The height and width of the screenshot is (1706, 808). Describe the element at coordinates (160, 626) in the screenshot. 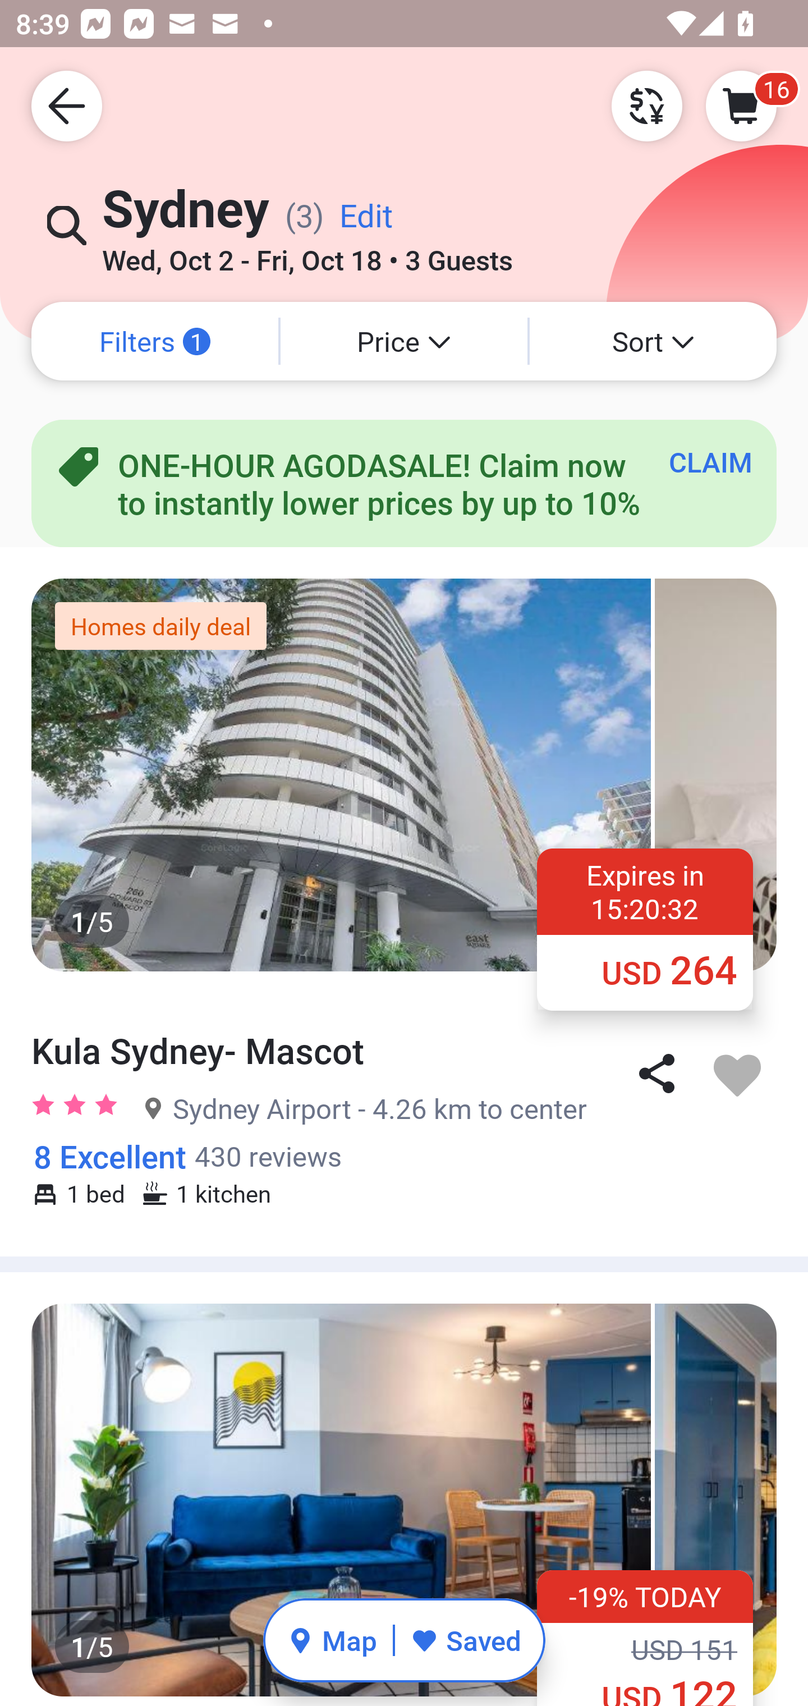

I see `Homes daily deal` at that location.